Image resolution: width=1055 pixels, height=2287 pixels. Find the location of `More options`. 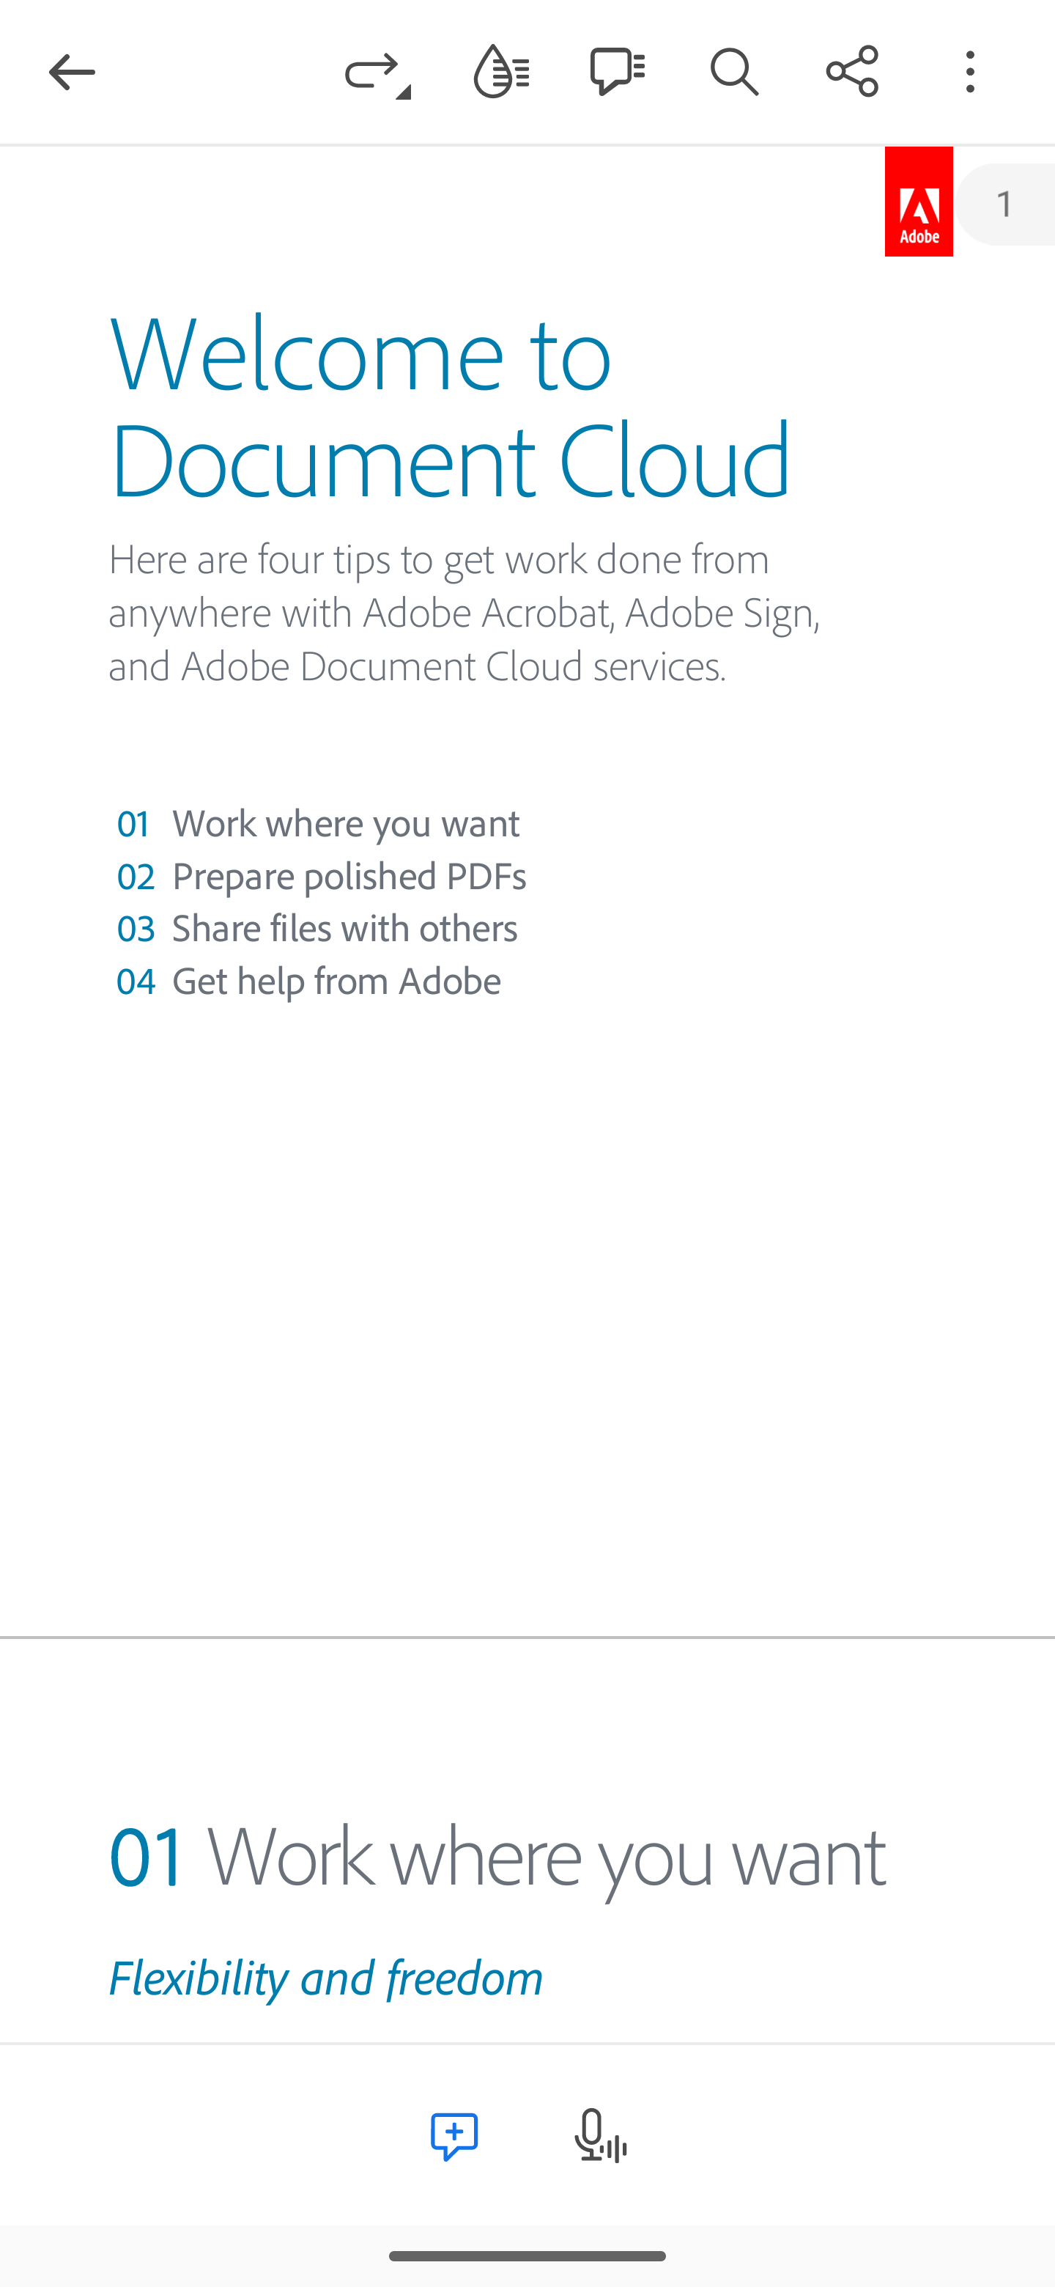

More options is located at coordinates (970, 70).